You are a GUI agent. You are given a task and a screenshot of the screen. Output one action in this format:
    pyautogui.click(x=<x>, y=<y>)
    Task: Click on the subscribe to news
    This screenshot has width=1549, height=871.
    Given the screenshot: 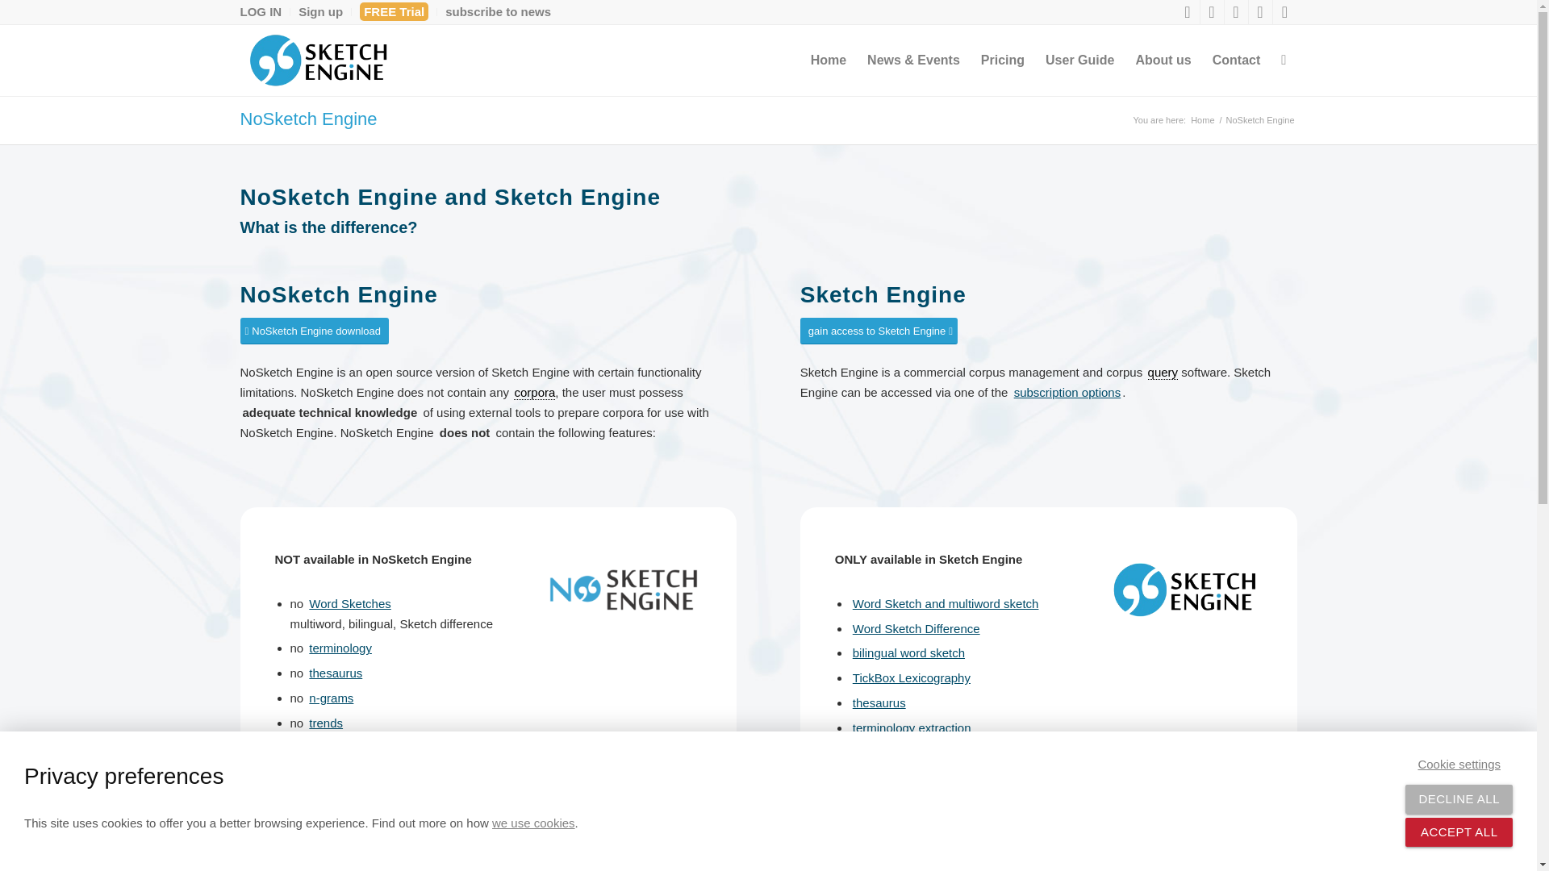 What is the action you would take?
    pyautogui.click(x=499, y=12)
    